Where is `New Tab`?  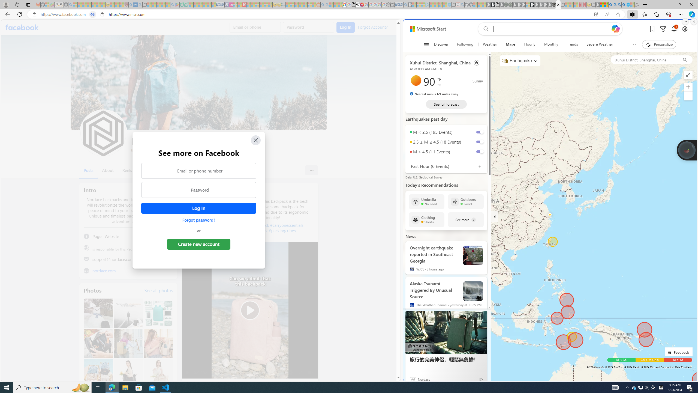
New Tab is located at coordinates (645, 5).